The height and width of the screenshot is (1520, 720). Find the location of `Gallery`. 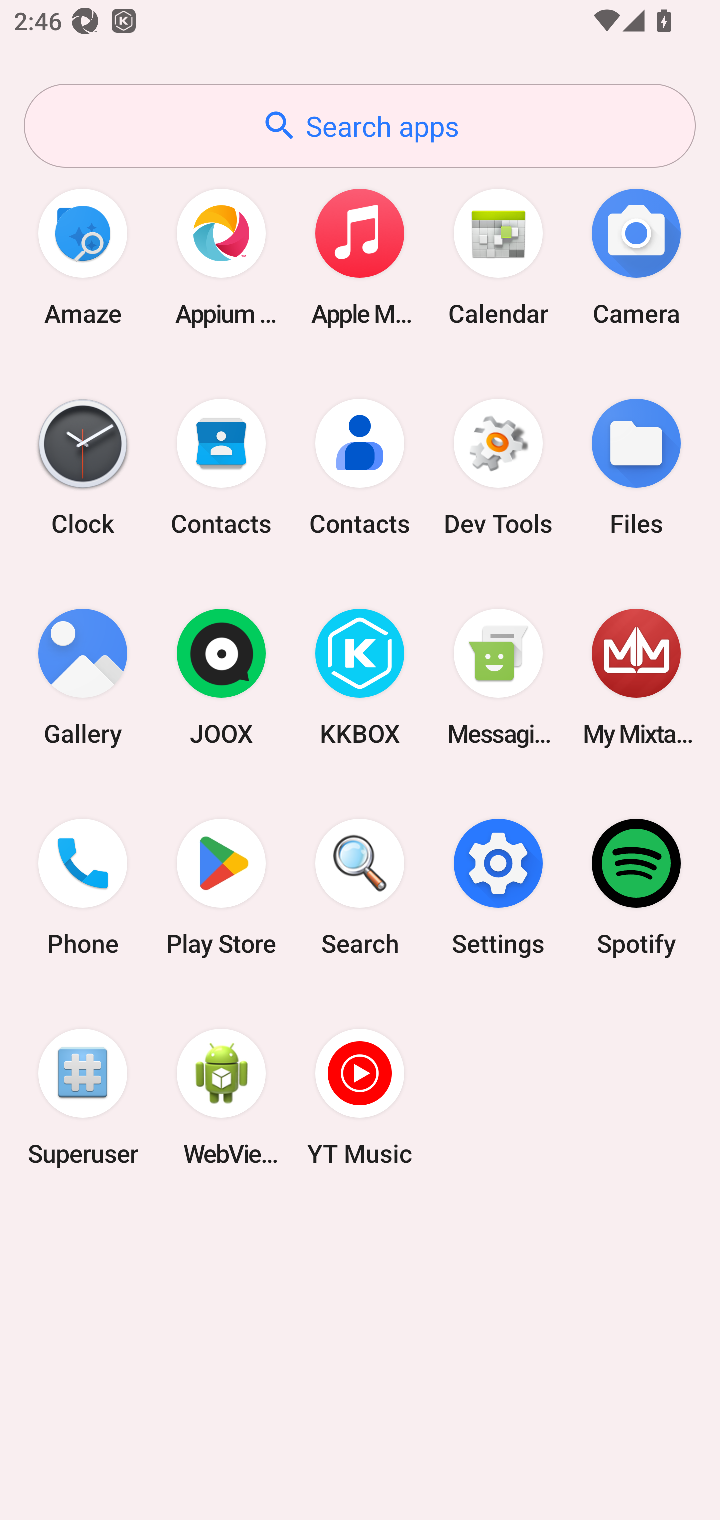

Gallery is located at coordinates (83, 678).